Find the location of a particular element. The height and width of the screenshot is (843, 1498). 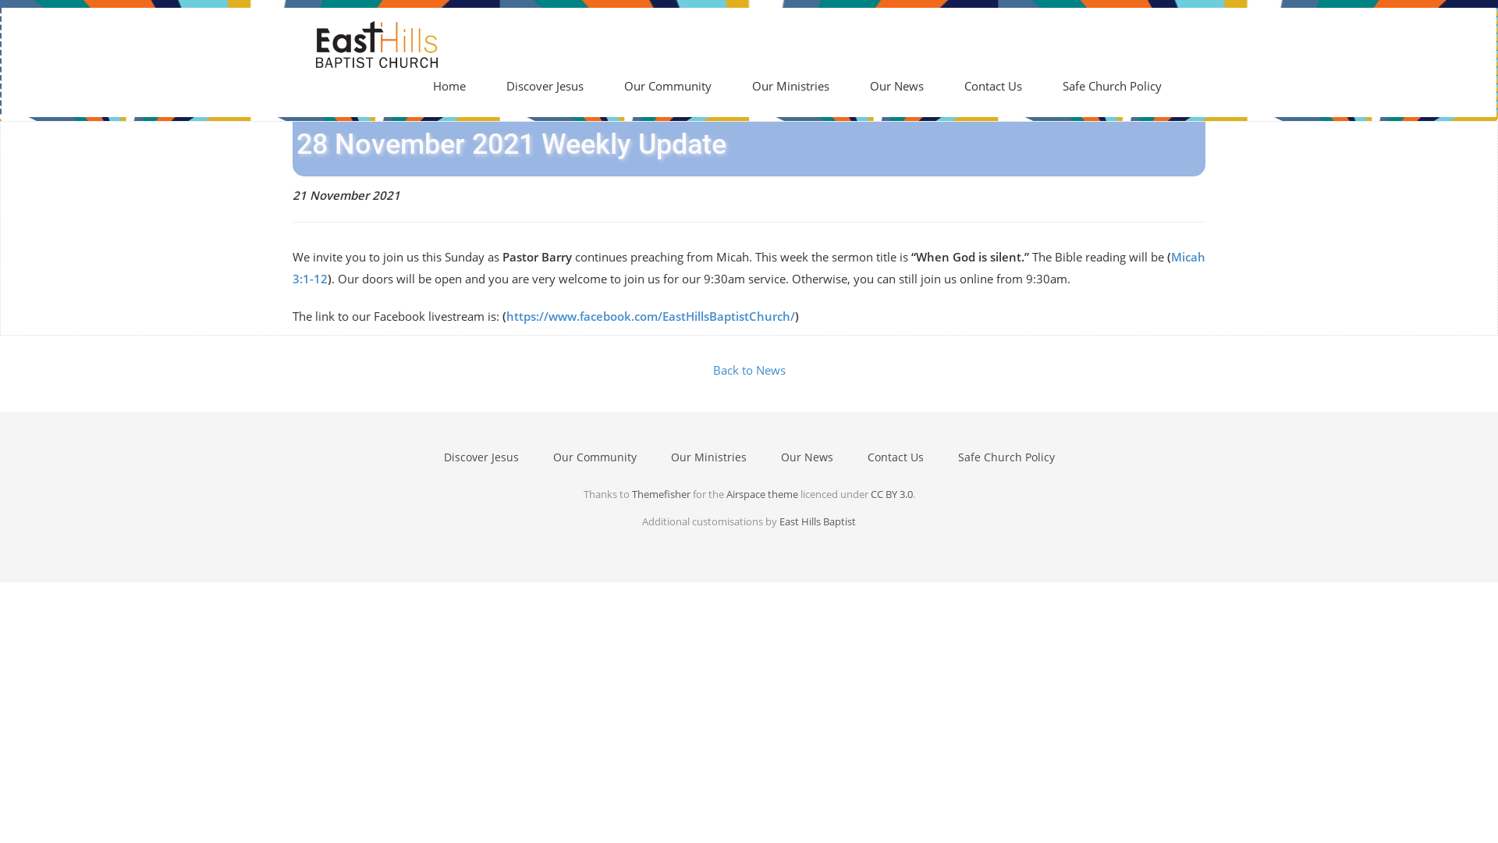

Contact Us is located at coordinates (993, 86).